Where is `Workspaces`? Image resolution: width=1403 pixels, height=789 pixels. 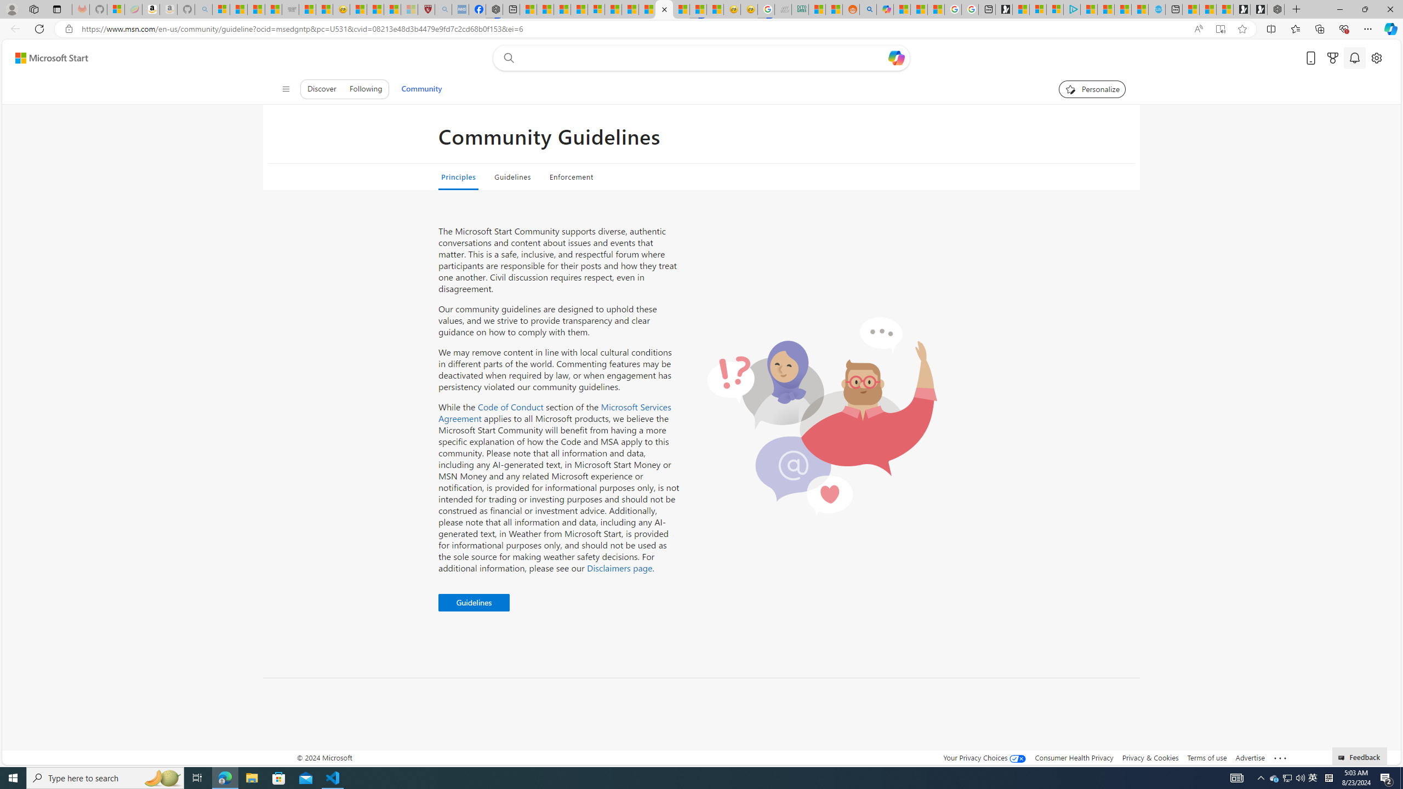
Workspaces is located at coordinates (33, 9).